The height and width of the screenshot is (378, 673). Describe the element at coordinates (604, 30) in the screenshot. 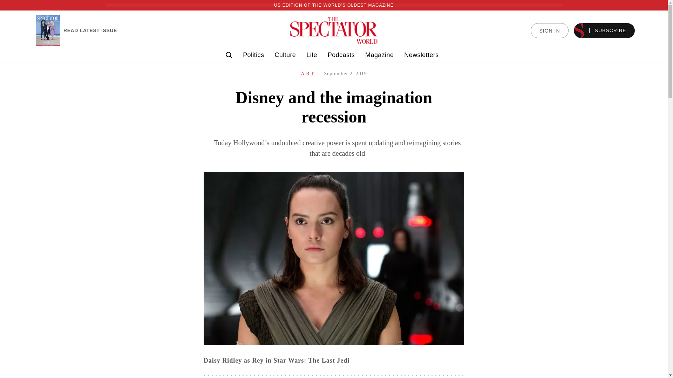

I see `SUBSCRIBE` at that location.